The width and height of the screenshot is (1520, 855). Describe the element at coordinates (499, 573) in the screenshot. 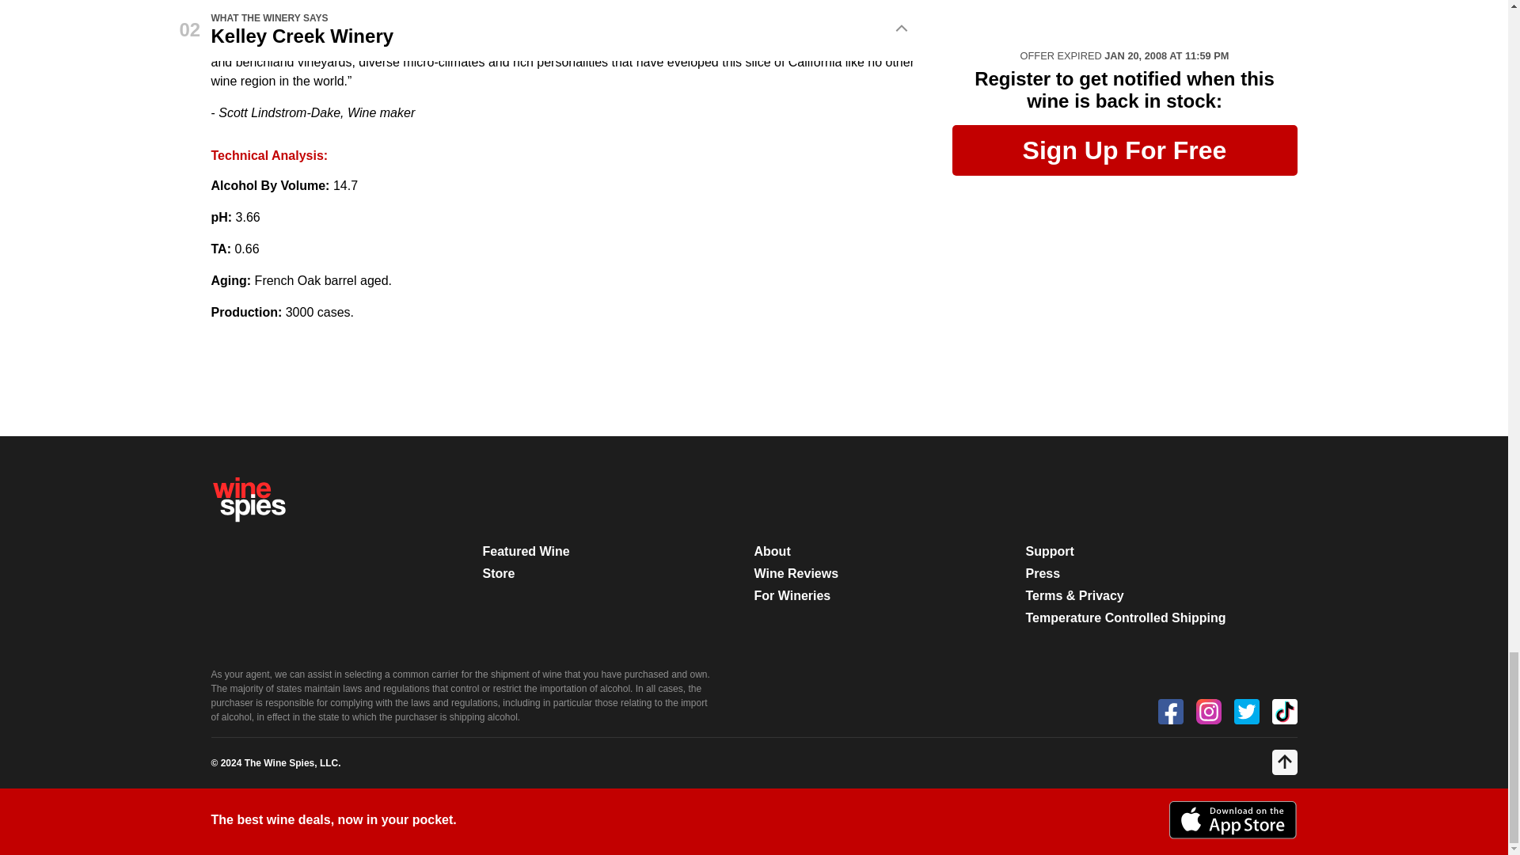

I see `Store` at that location.